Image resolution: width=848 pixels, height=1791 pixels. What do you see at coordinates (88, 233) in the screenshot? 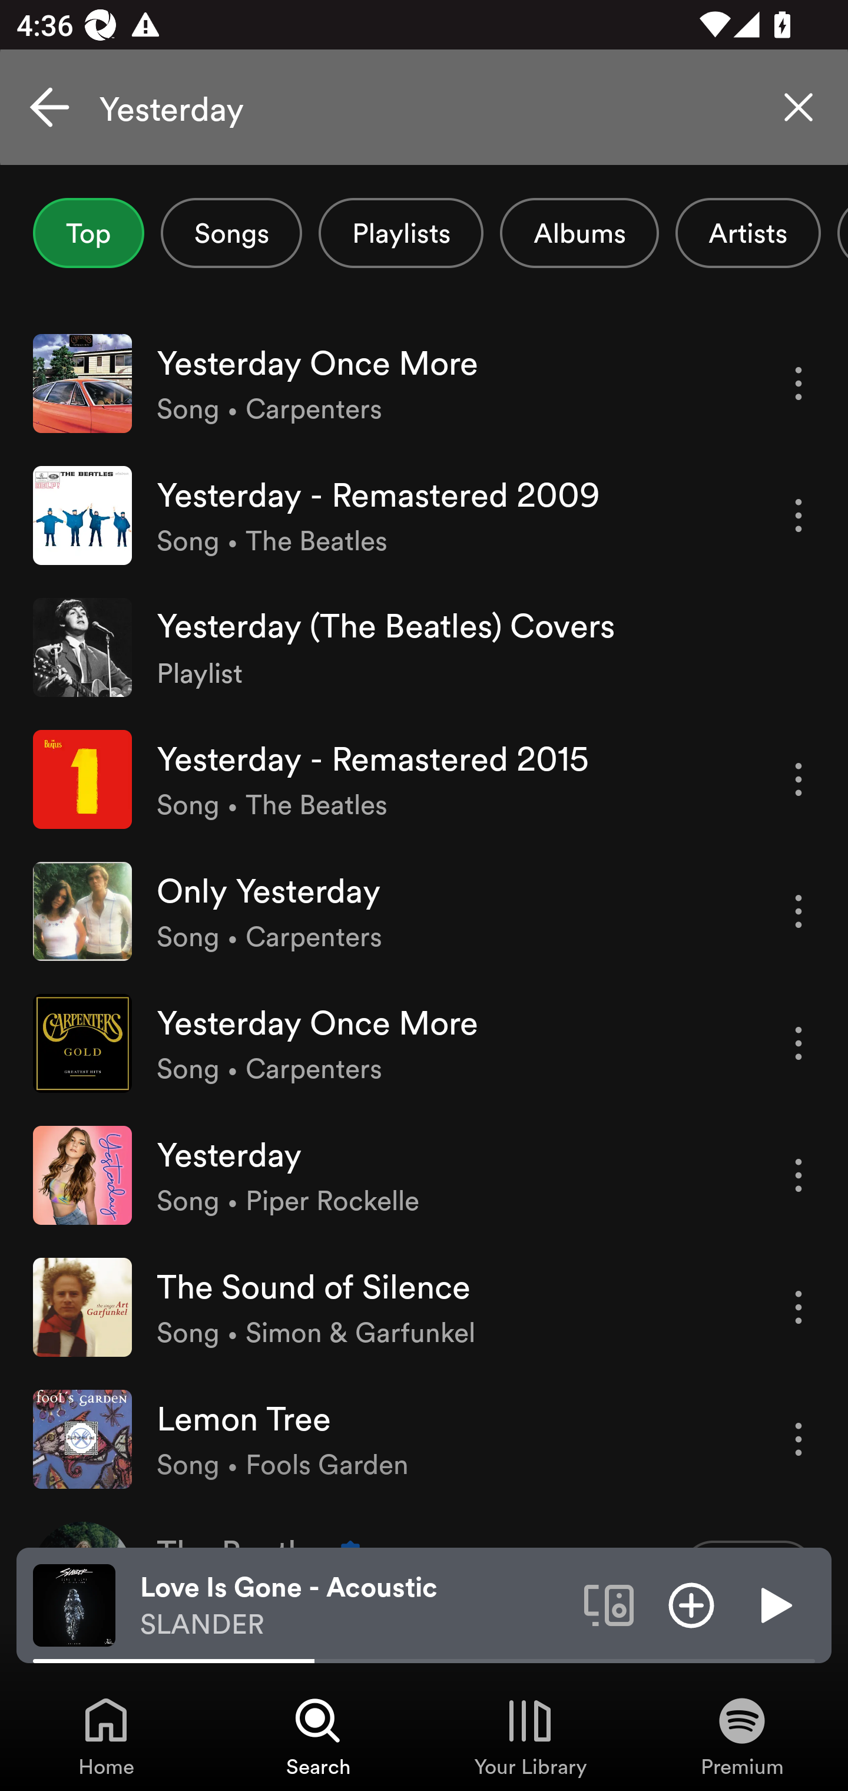
I see `Top` at bounding box center [88, 233].